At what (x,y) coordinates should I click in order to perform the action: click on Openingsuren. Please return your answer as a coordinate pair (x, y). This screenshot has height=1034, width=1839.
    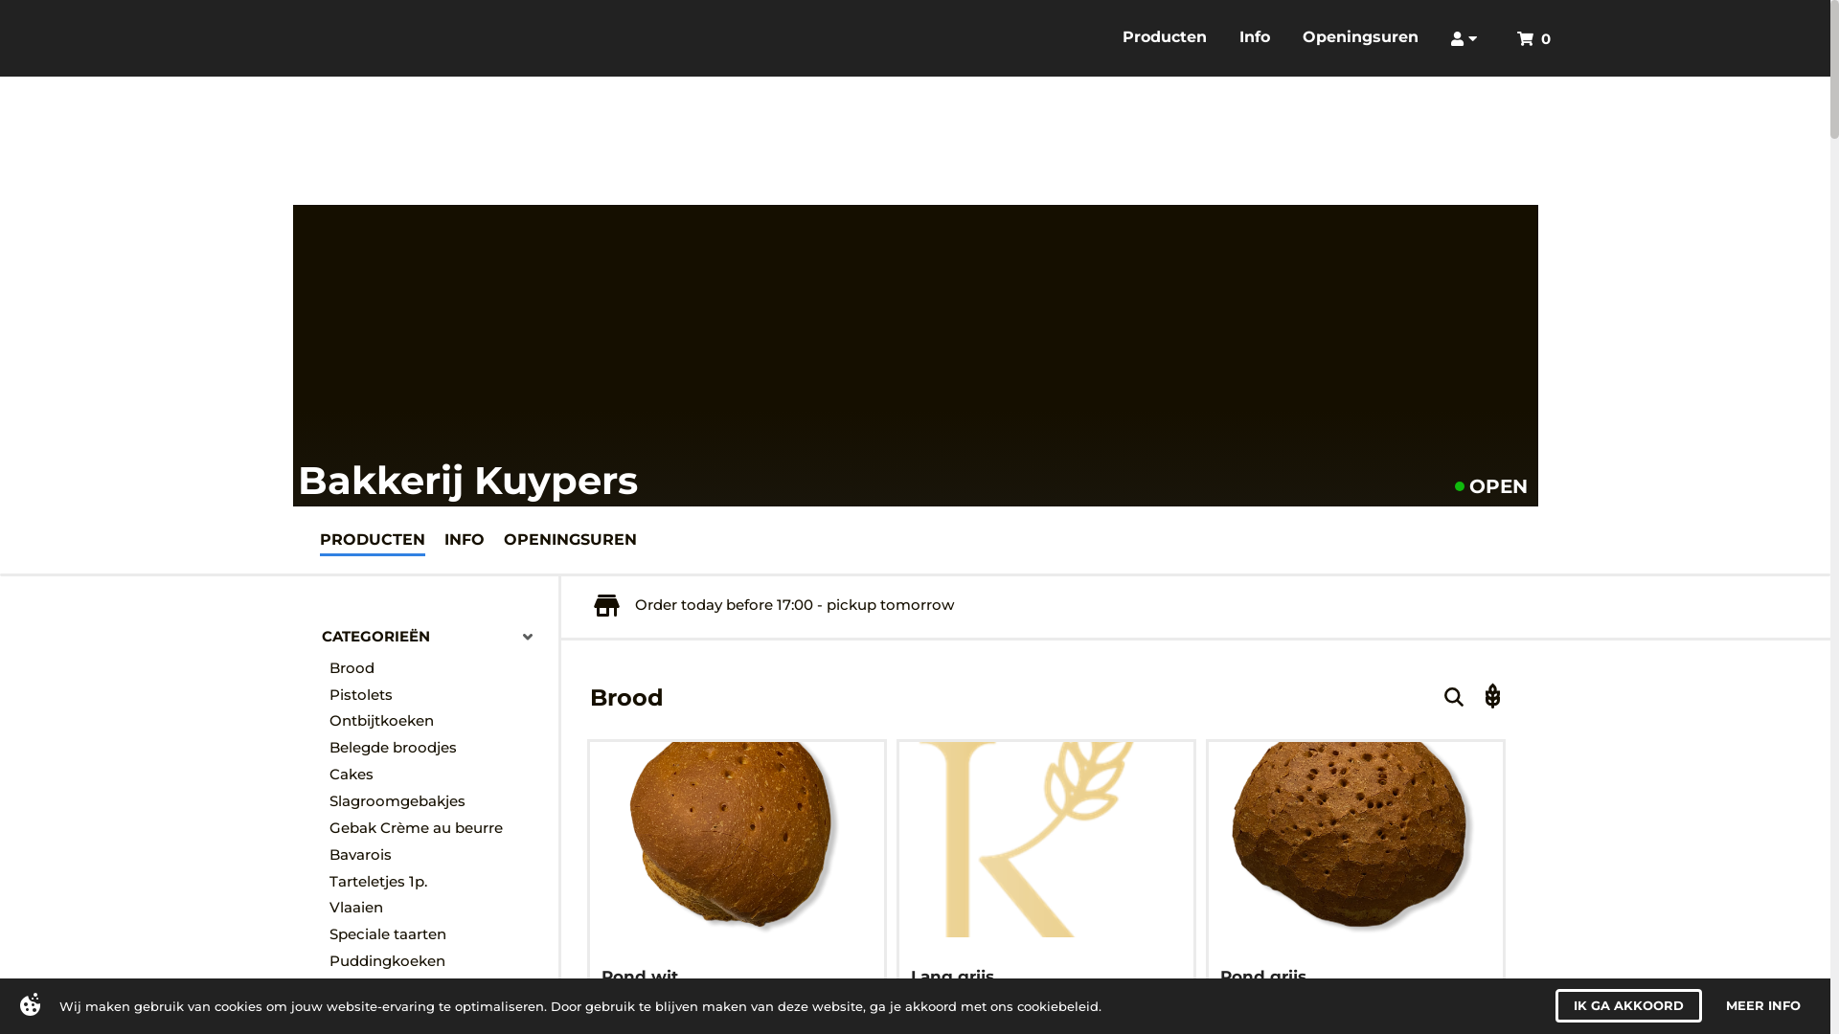
    Looking at the image, I should click on (1360, 38).